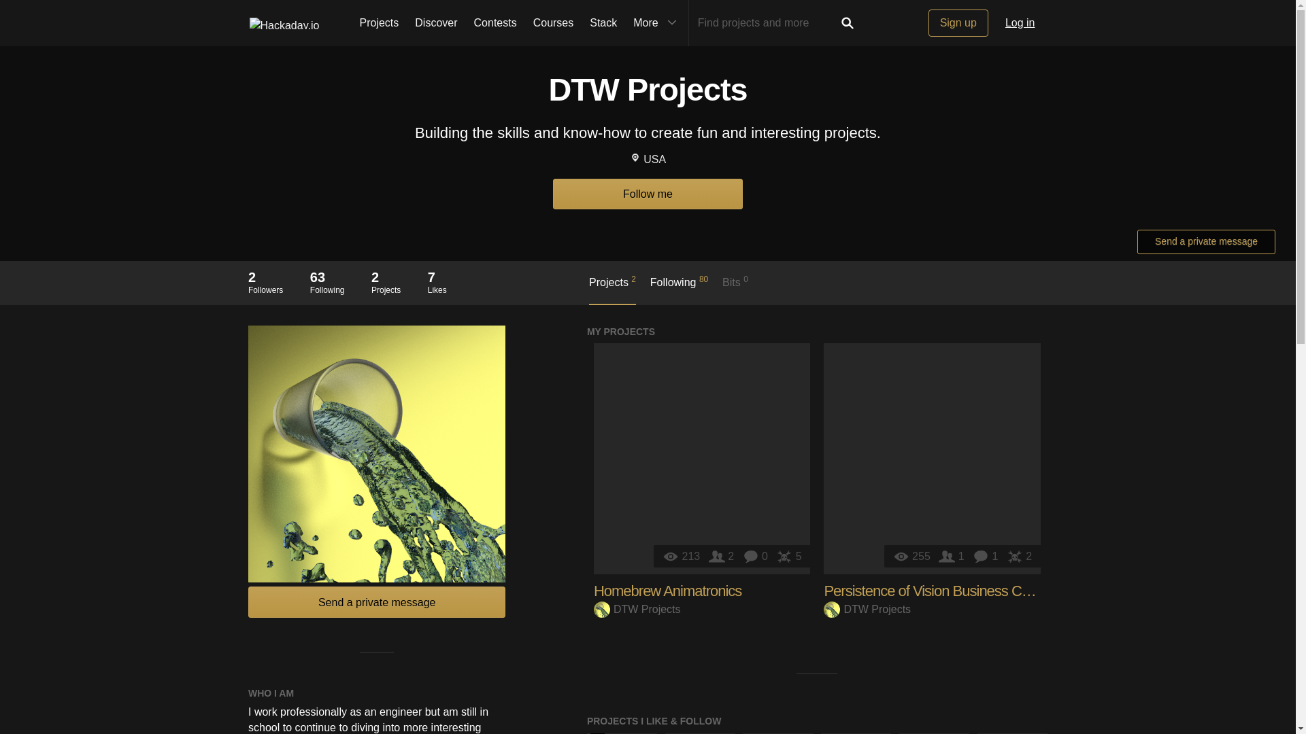  I want to click on Courses, so click(554, 23).